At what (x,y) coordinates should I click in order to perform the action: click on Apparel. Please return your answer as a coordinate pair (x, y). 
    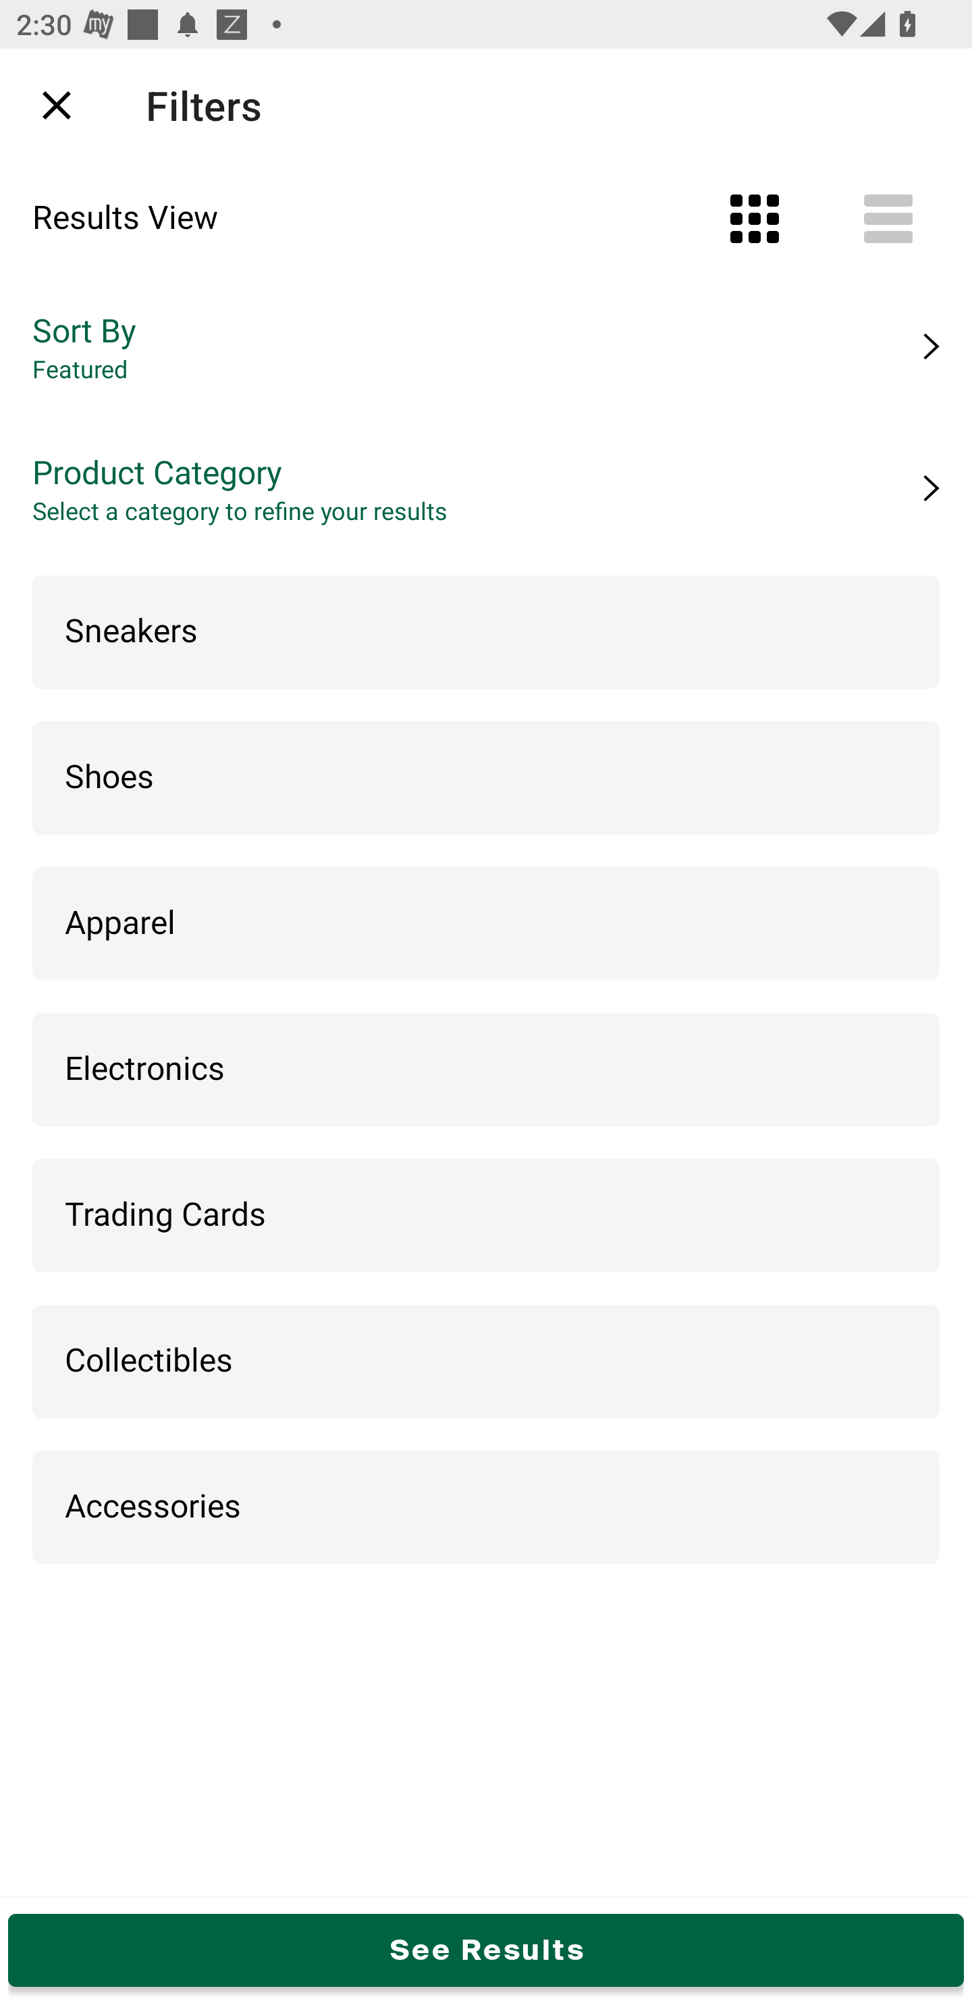
    Looking at the image, I should click on (486, 924).